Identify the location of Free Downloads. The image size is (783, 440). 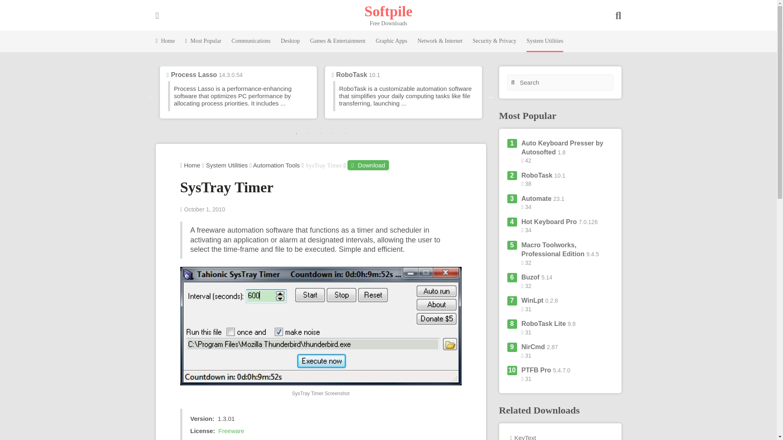
(388, 11).